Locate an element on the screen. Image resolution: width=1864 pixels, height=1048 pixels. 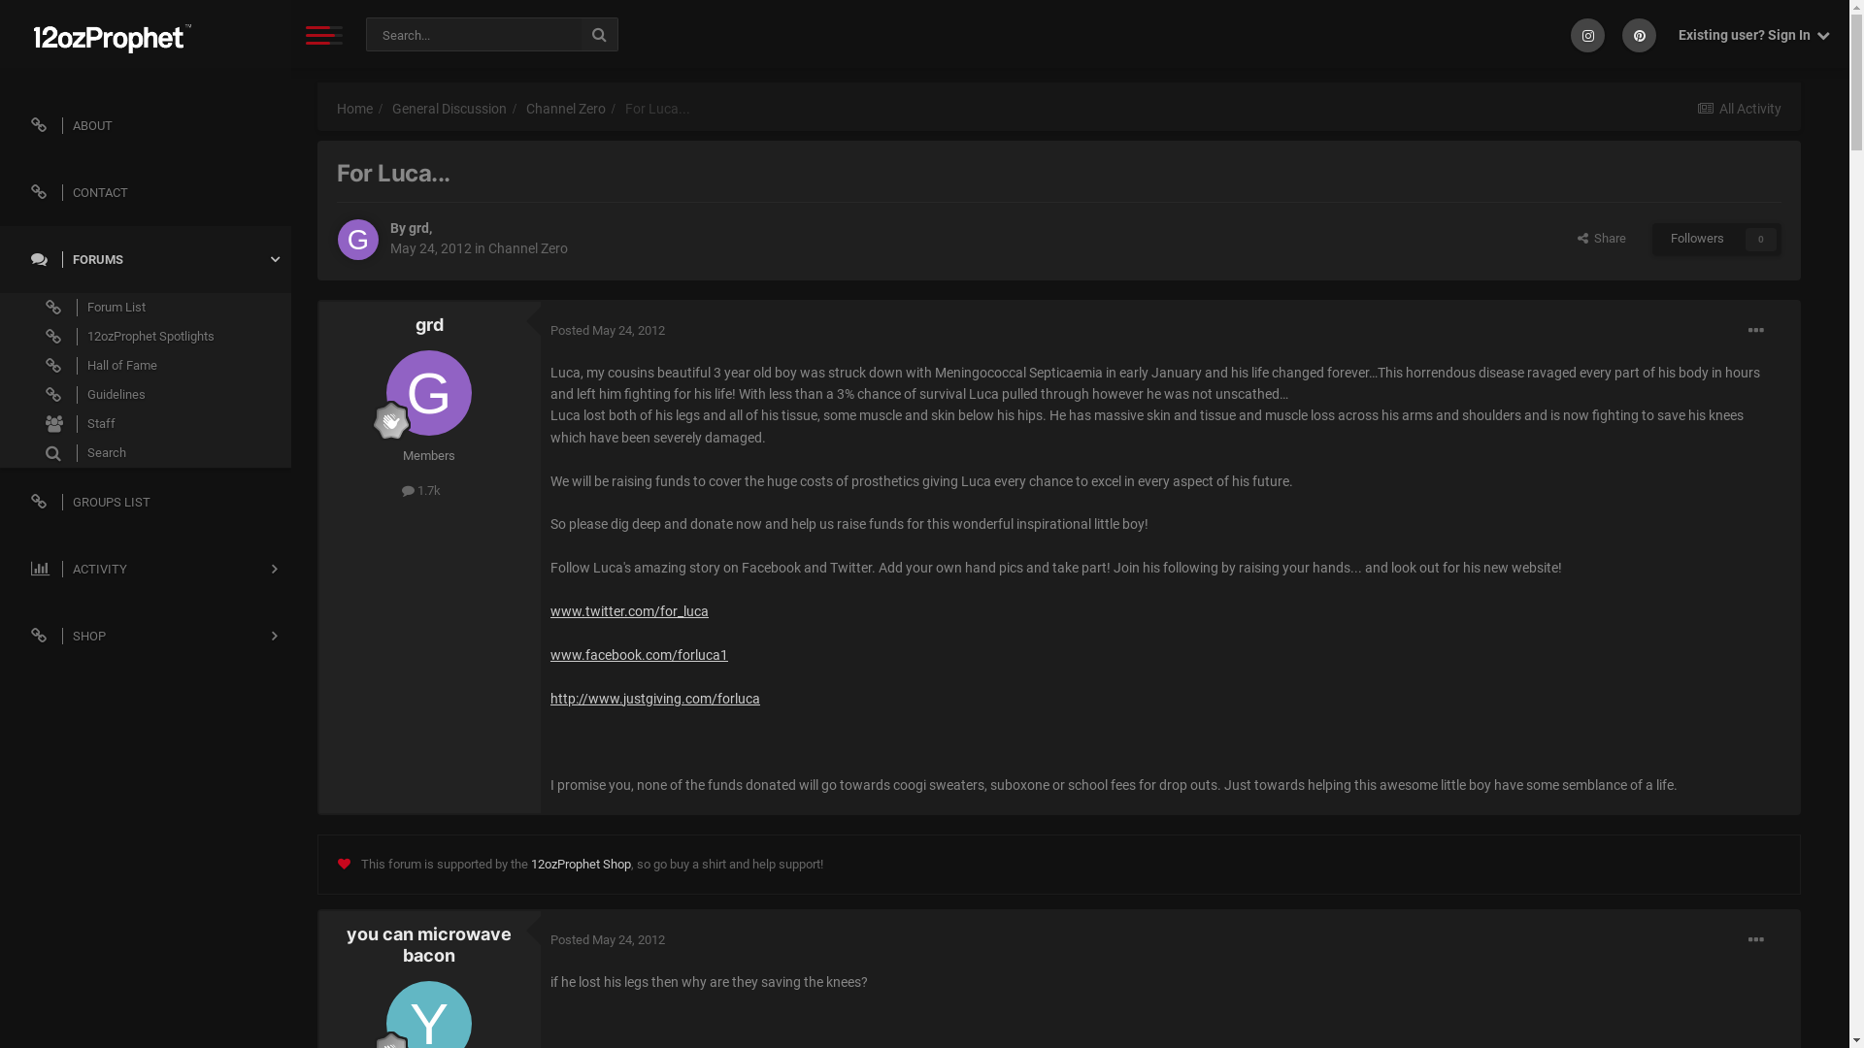
 Share is located at coordinates (1602, 239).